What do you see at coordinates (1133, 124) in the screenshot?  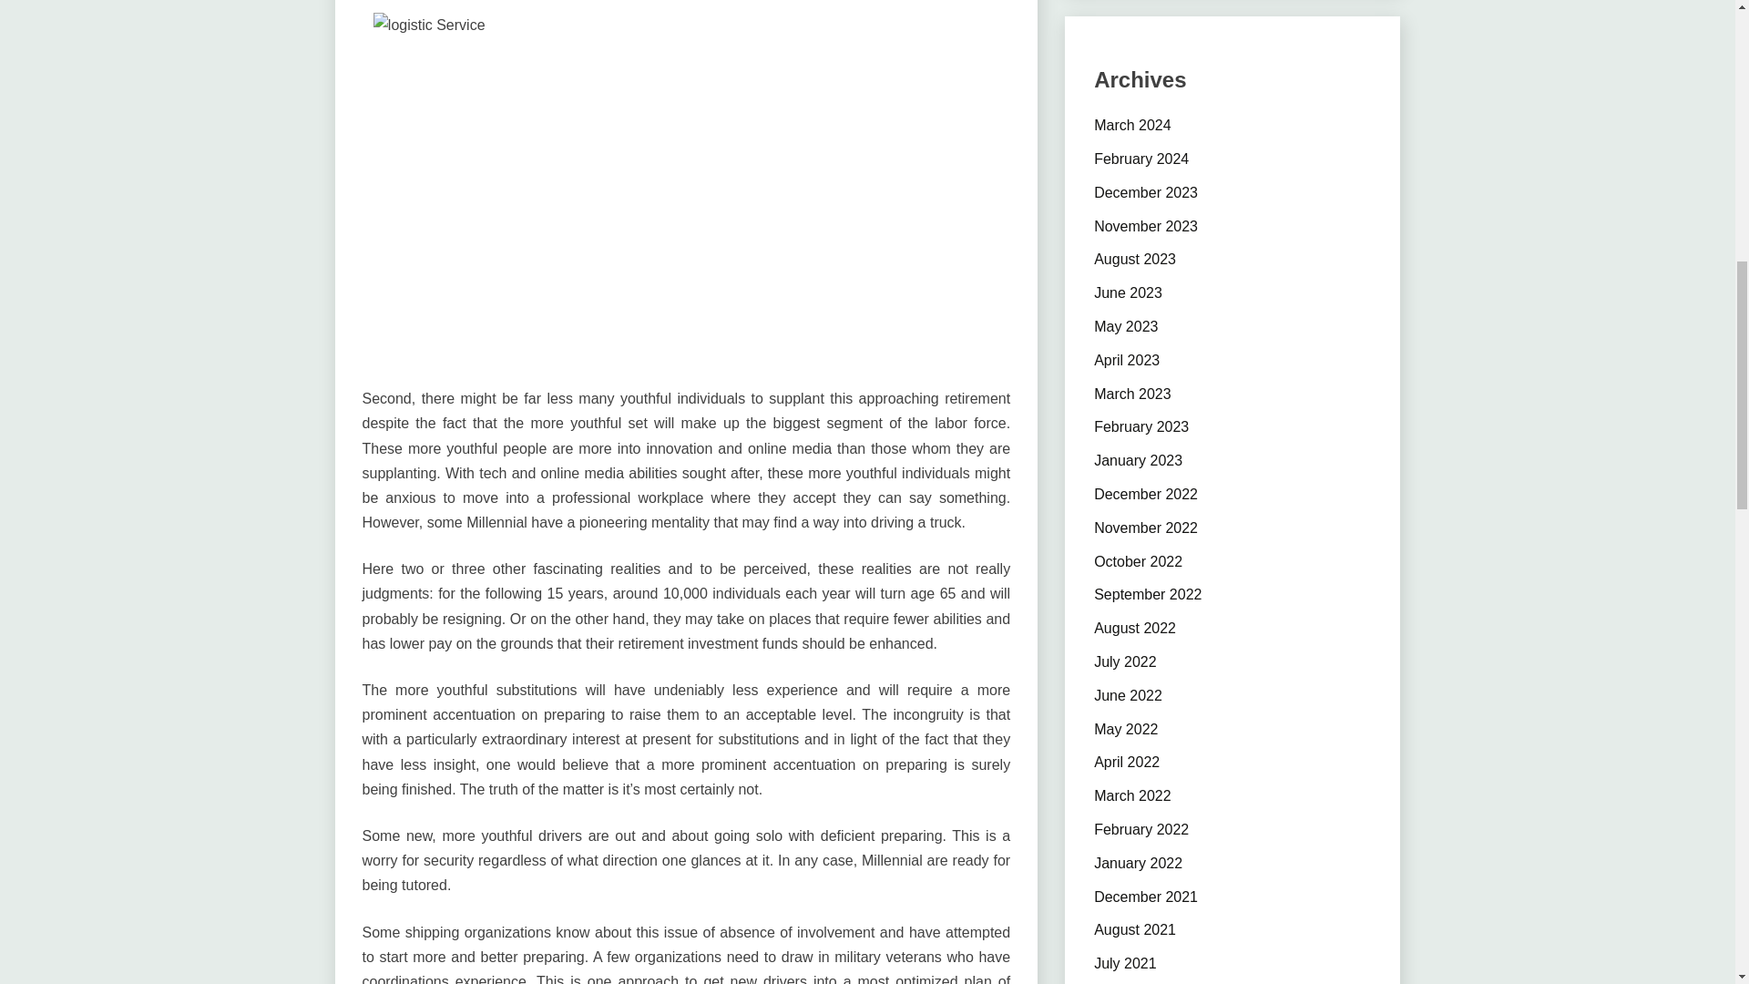 I see `March 2024` at bounding box center [1133, 124].